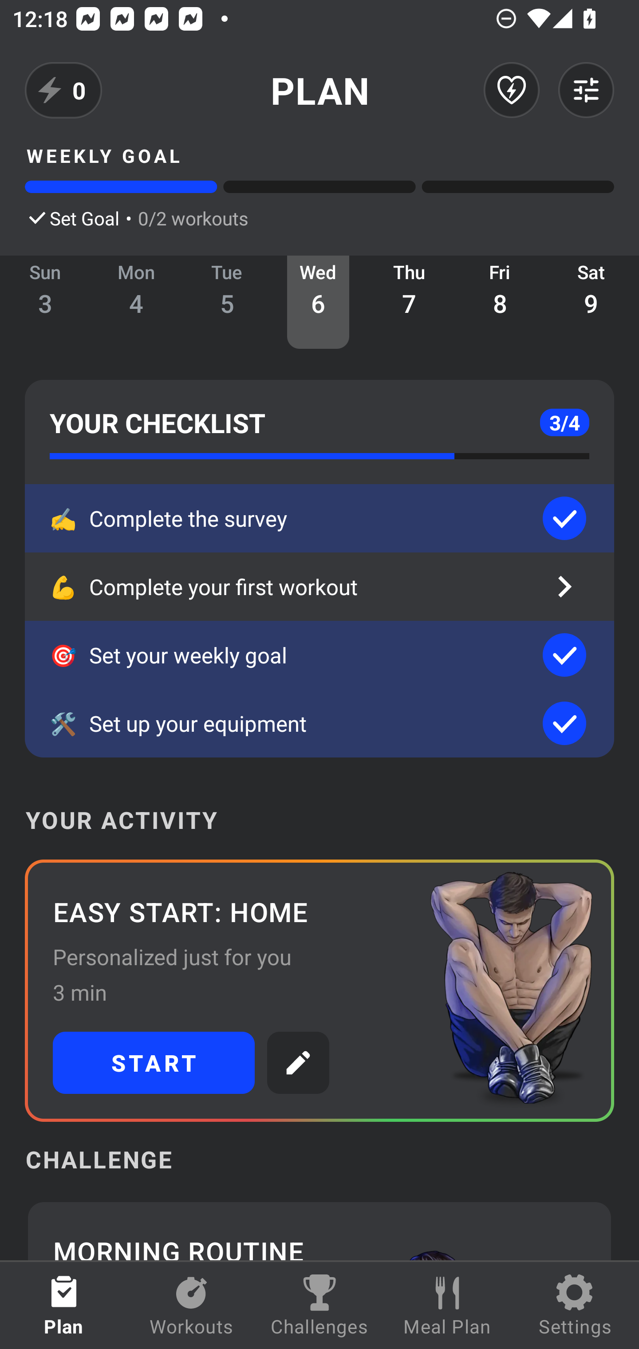 The image size is (639, 1349). Describe the element at coordinates (575, 1306) in the screenshot. I see ` Settings ` at that location.